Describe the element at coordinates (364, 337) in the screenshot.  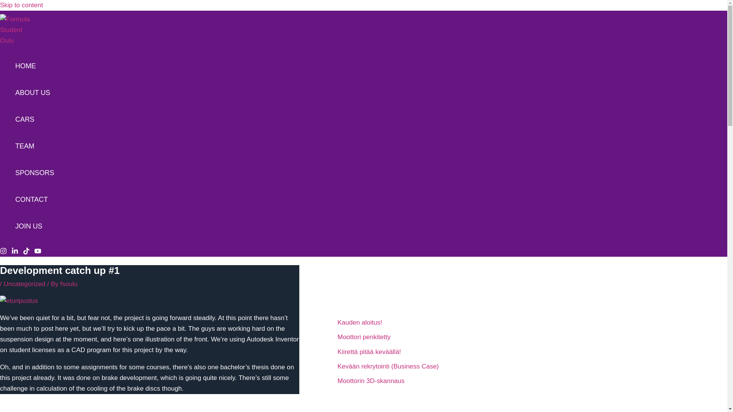
I see `Moottori penkitetty` at that location.